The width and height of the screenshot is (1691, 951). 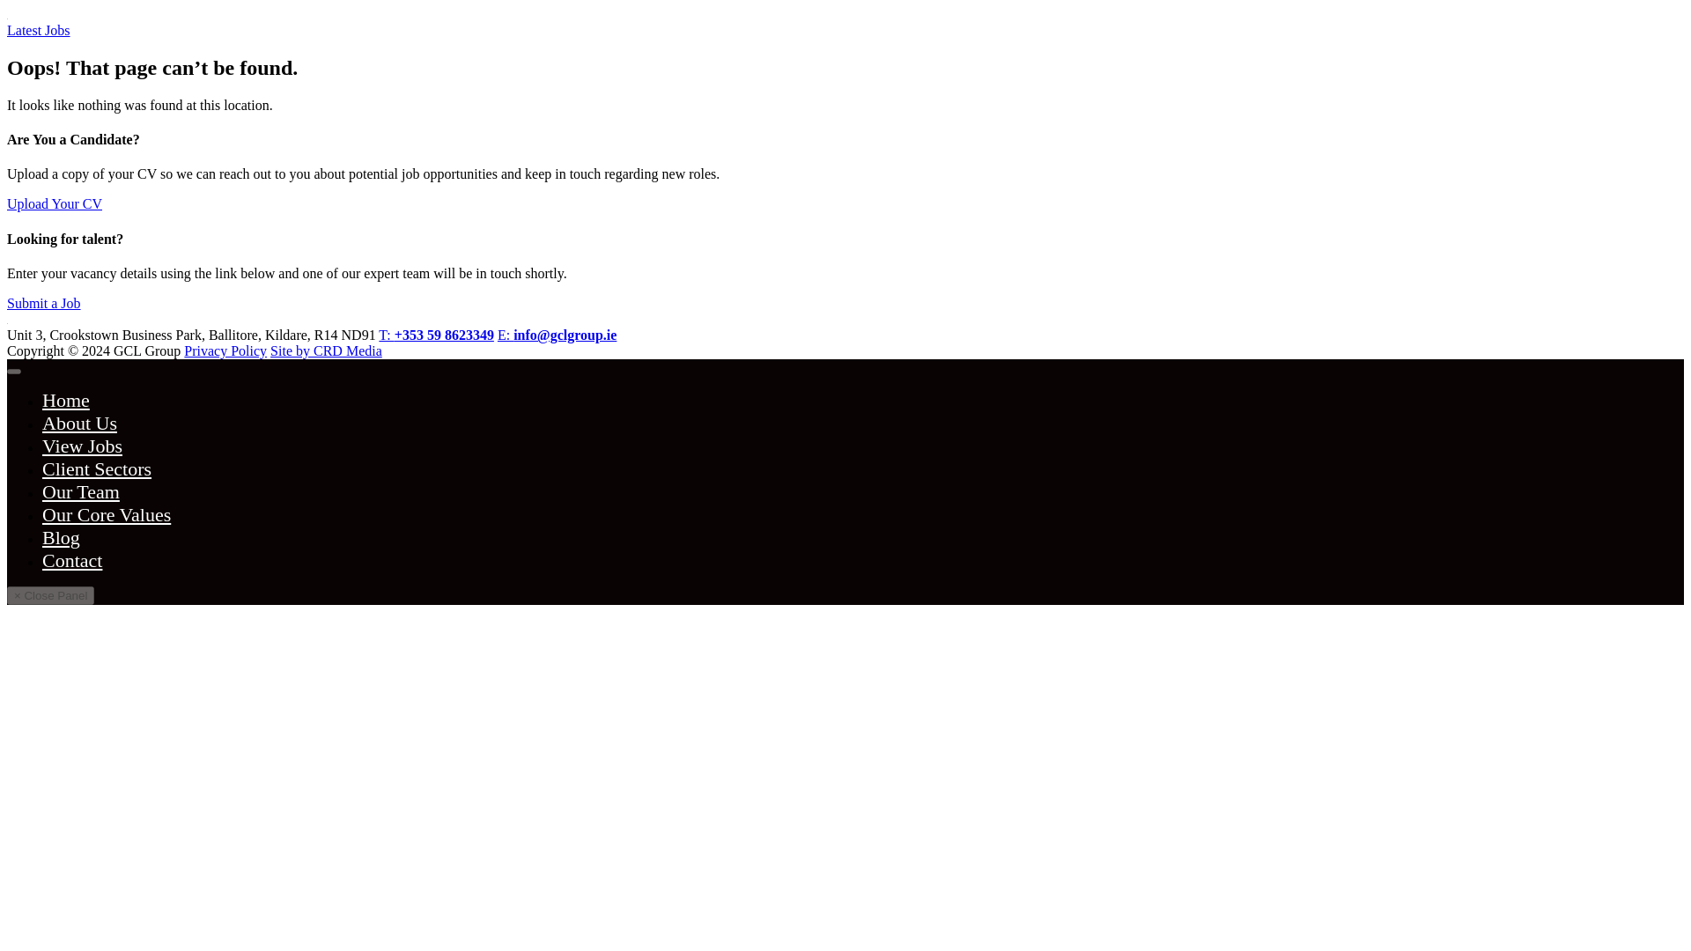 I want to click on Home, so click(x=65, y=400).